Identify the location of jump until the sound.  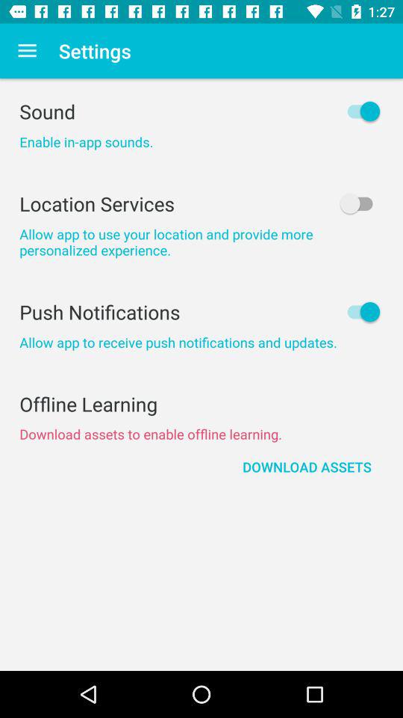
(201, 111).